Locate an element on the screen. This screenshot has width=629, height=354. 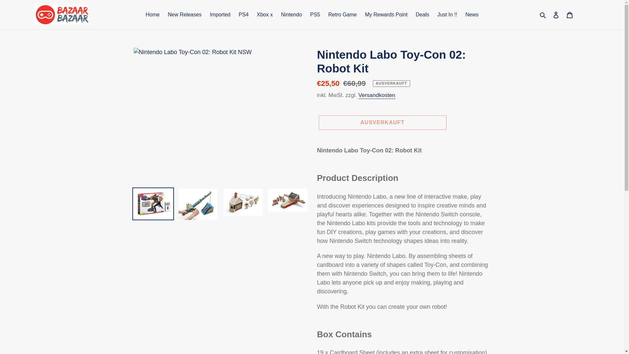
PS4 is located at coordinates (244, 15).